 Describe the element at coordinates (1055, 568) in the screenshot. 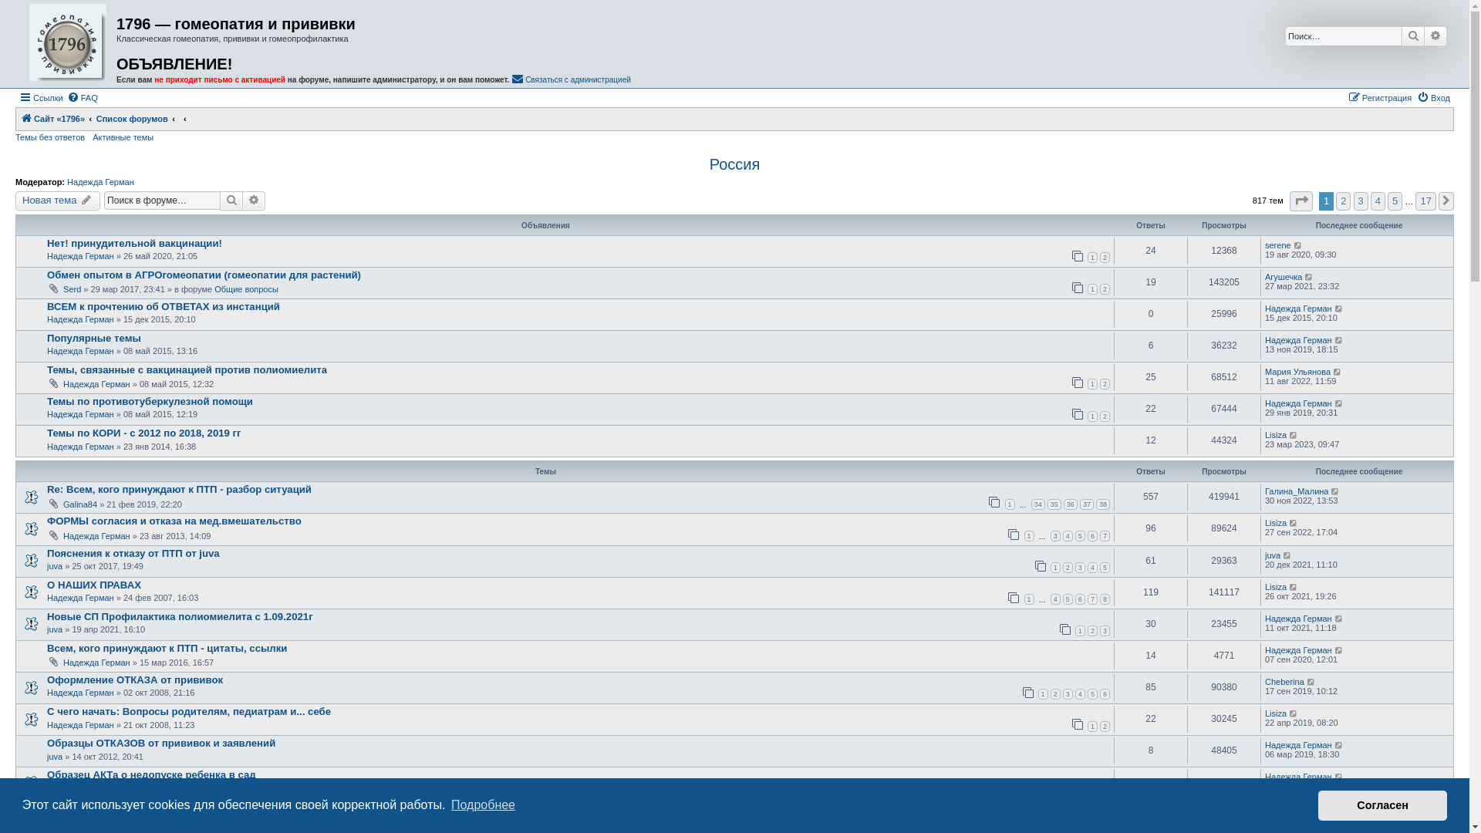

I see `1` at that location.